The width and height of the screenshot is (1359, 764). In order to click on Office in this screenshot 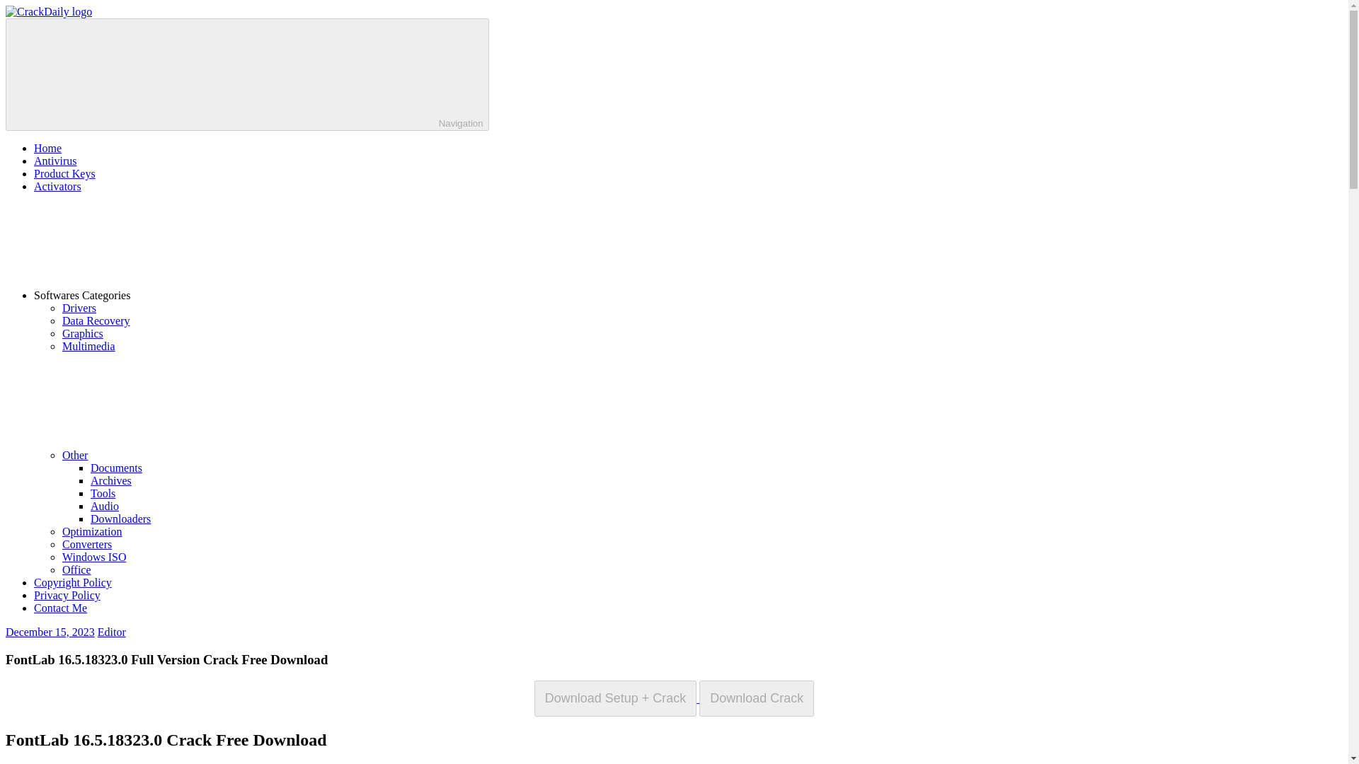, I will do `click(76, 570)`.